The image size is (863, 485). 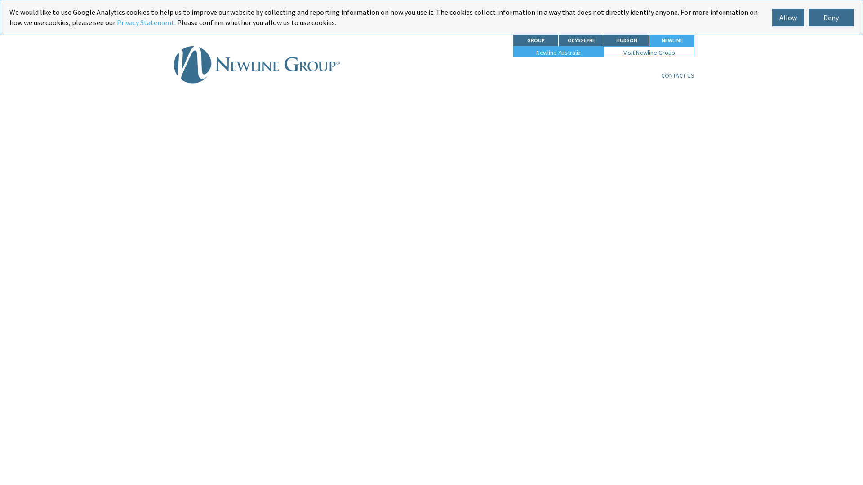 I want to click on NEWLINE, so click(x=672, y=40).